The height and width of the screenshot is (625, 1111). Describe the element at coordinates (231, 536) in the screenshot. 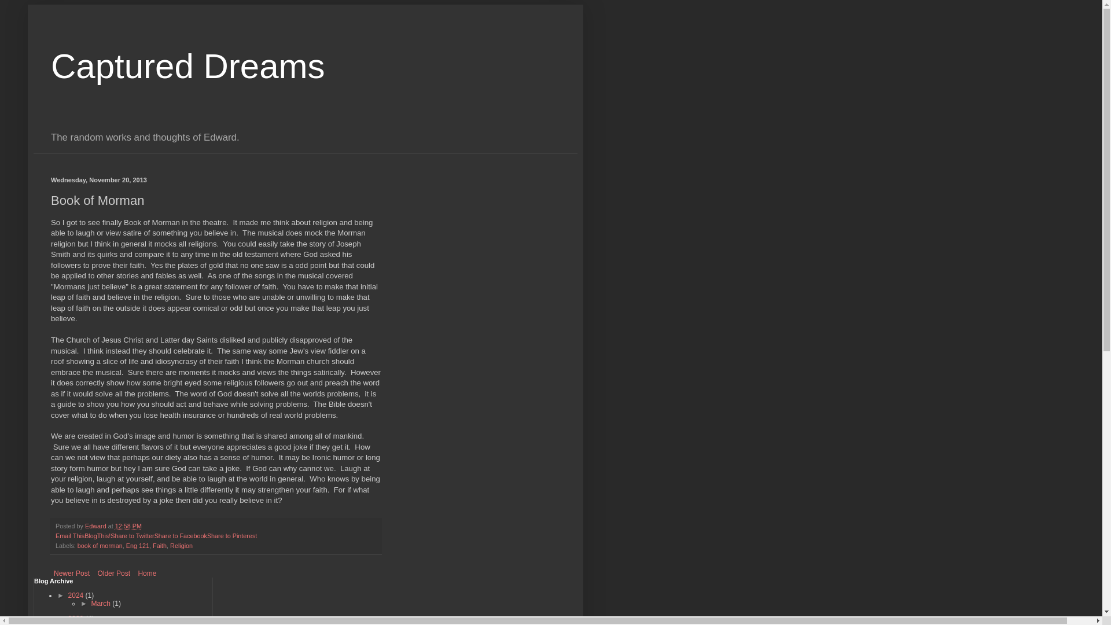

I see `Share to Pinterest` at that location.